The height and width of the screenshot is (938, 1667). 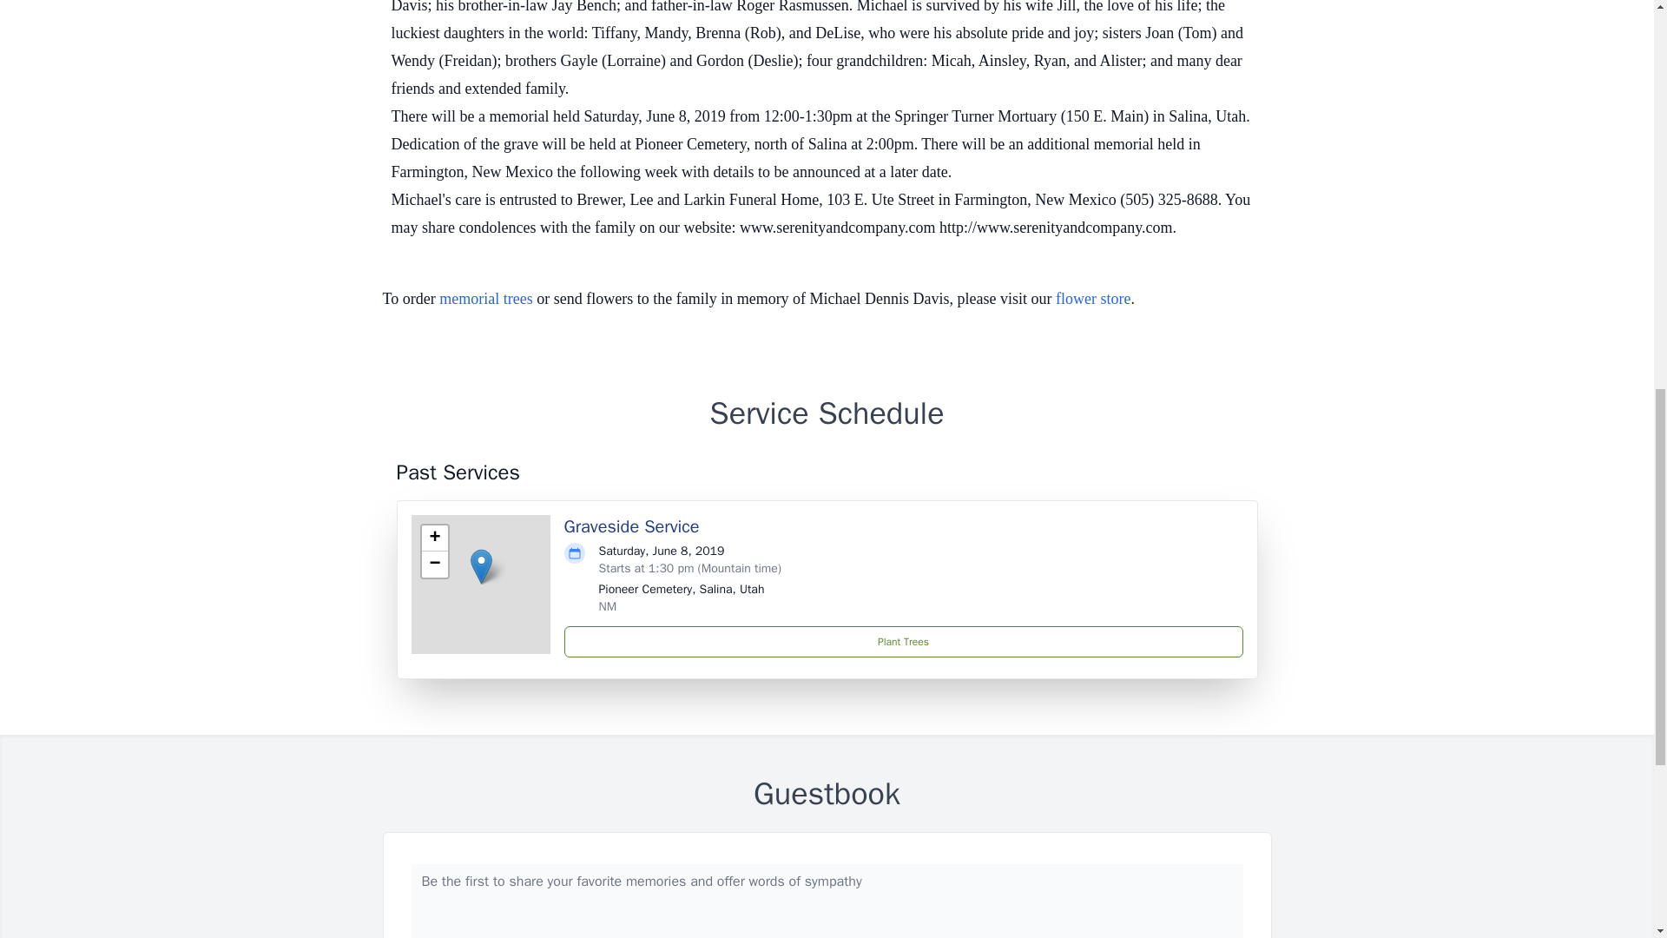 I want to click on flower store, so click(x=1092, y=299).